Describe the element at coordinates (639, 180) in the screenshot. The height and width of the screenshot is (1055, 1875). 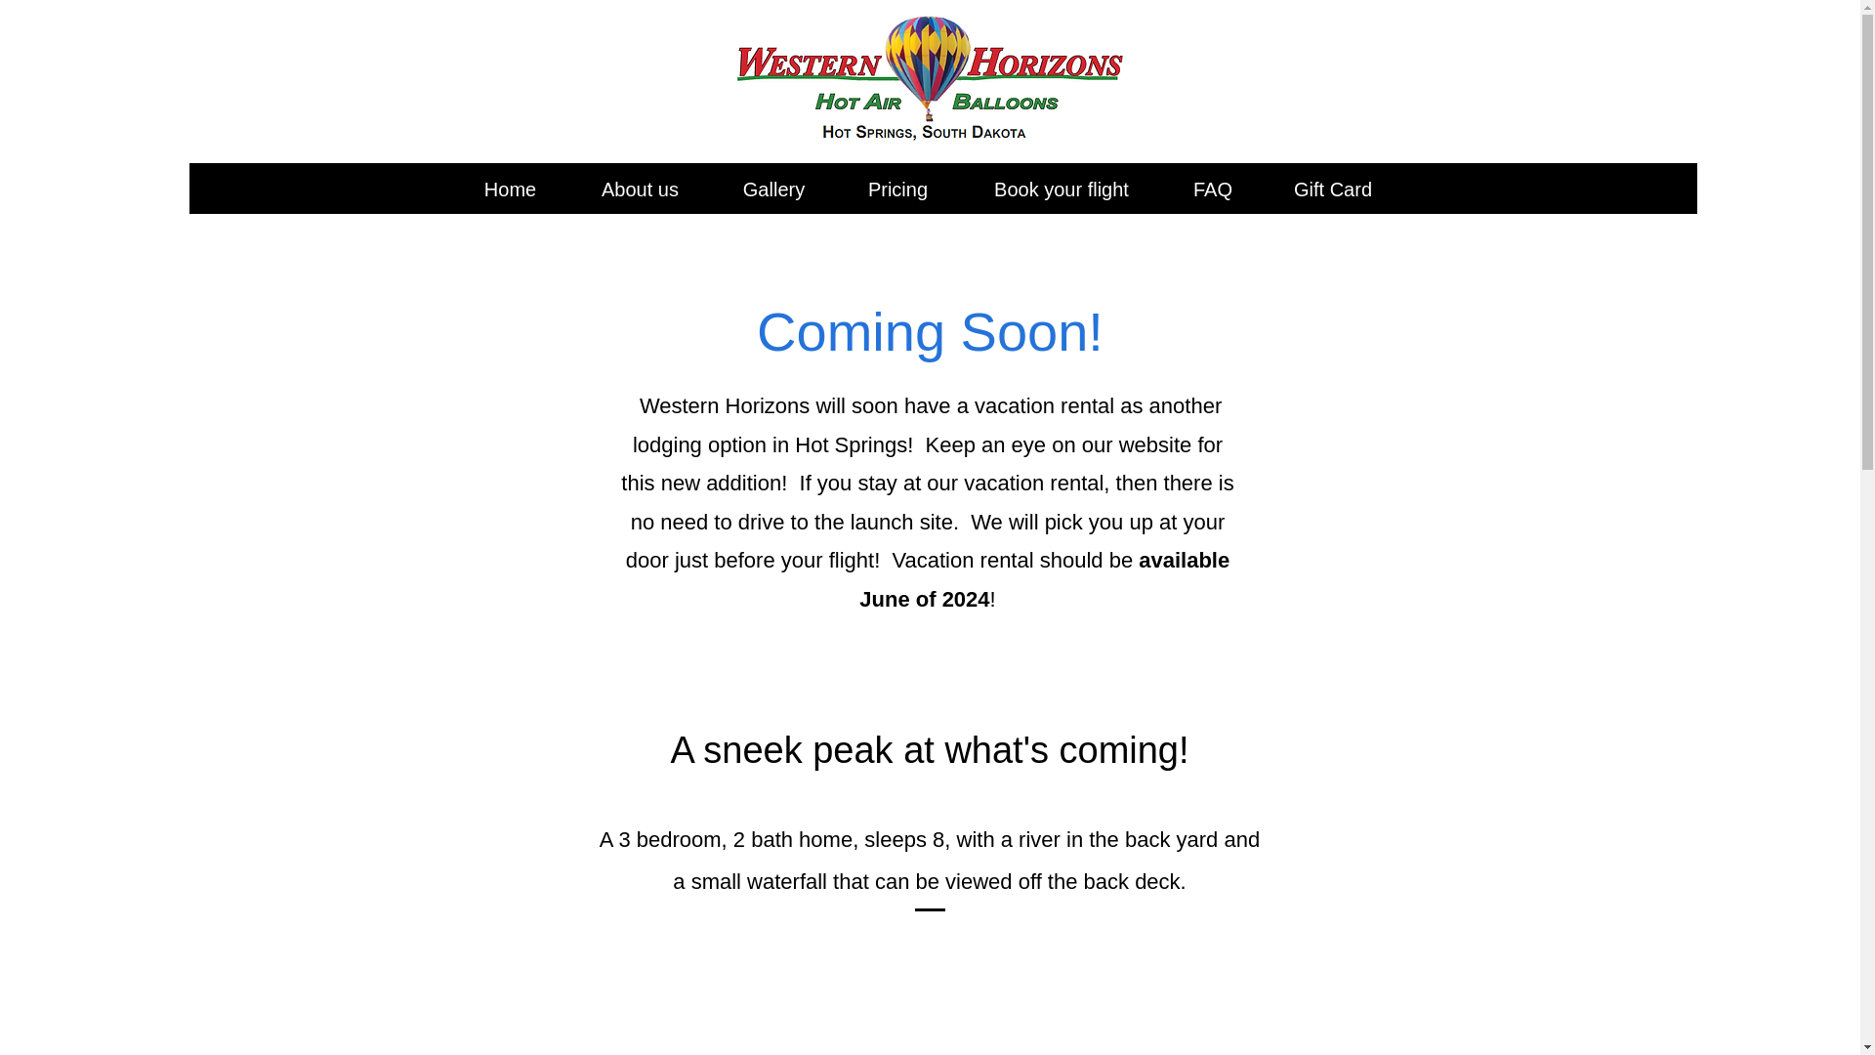
I see `About us` at that location.